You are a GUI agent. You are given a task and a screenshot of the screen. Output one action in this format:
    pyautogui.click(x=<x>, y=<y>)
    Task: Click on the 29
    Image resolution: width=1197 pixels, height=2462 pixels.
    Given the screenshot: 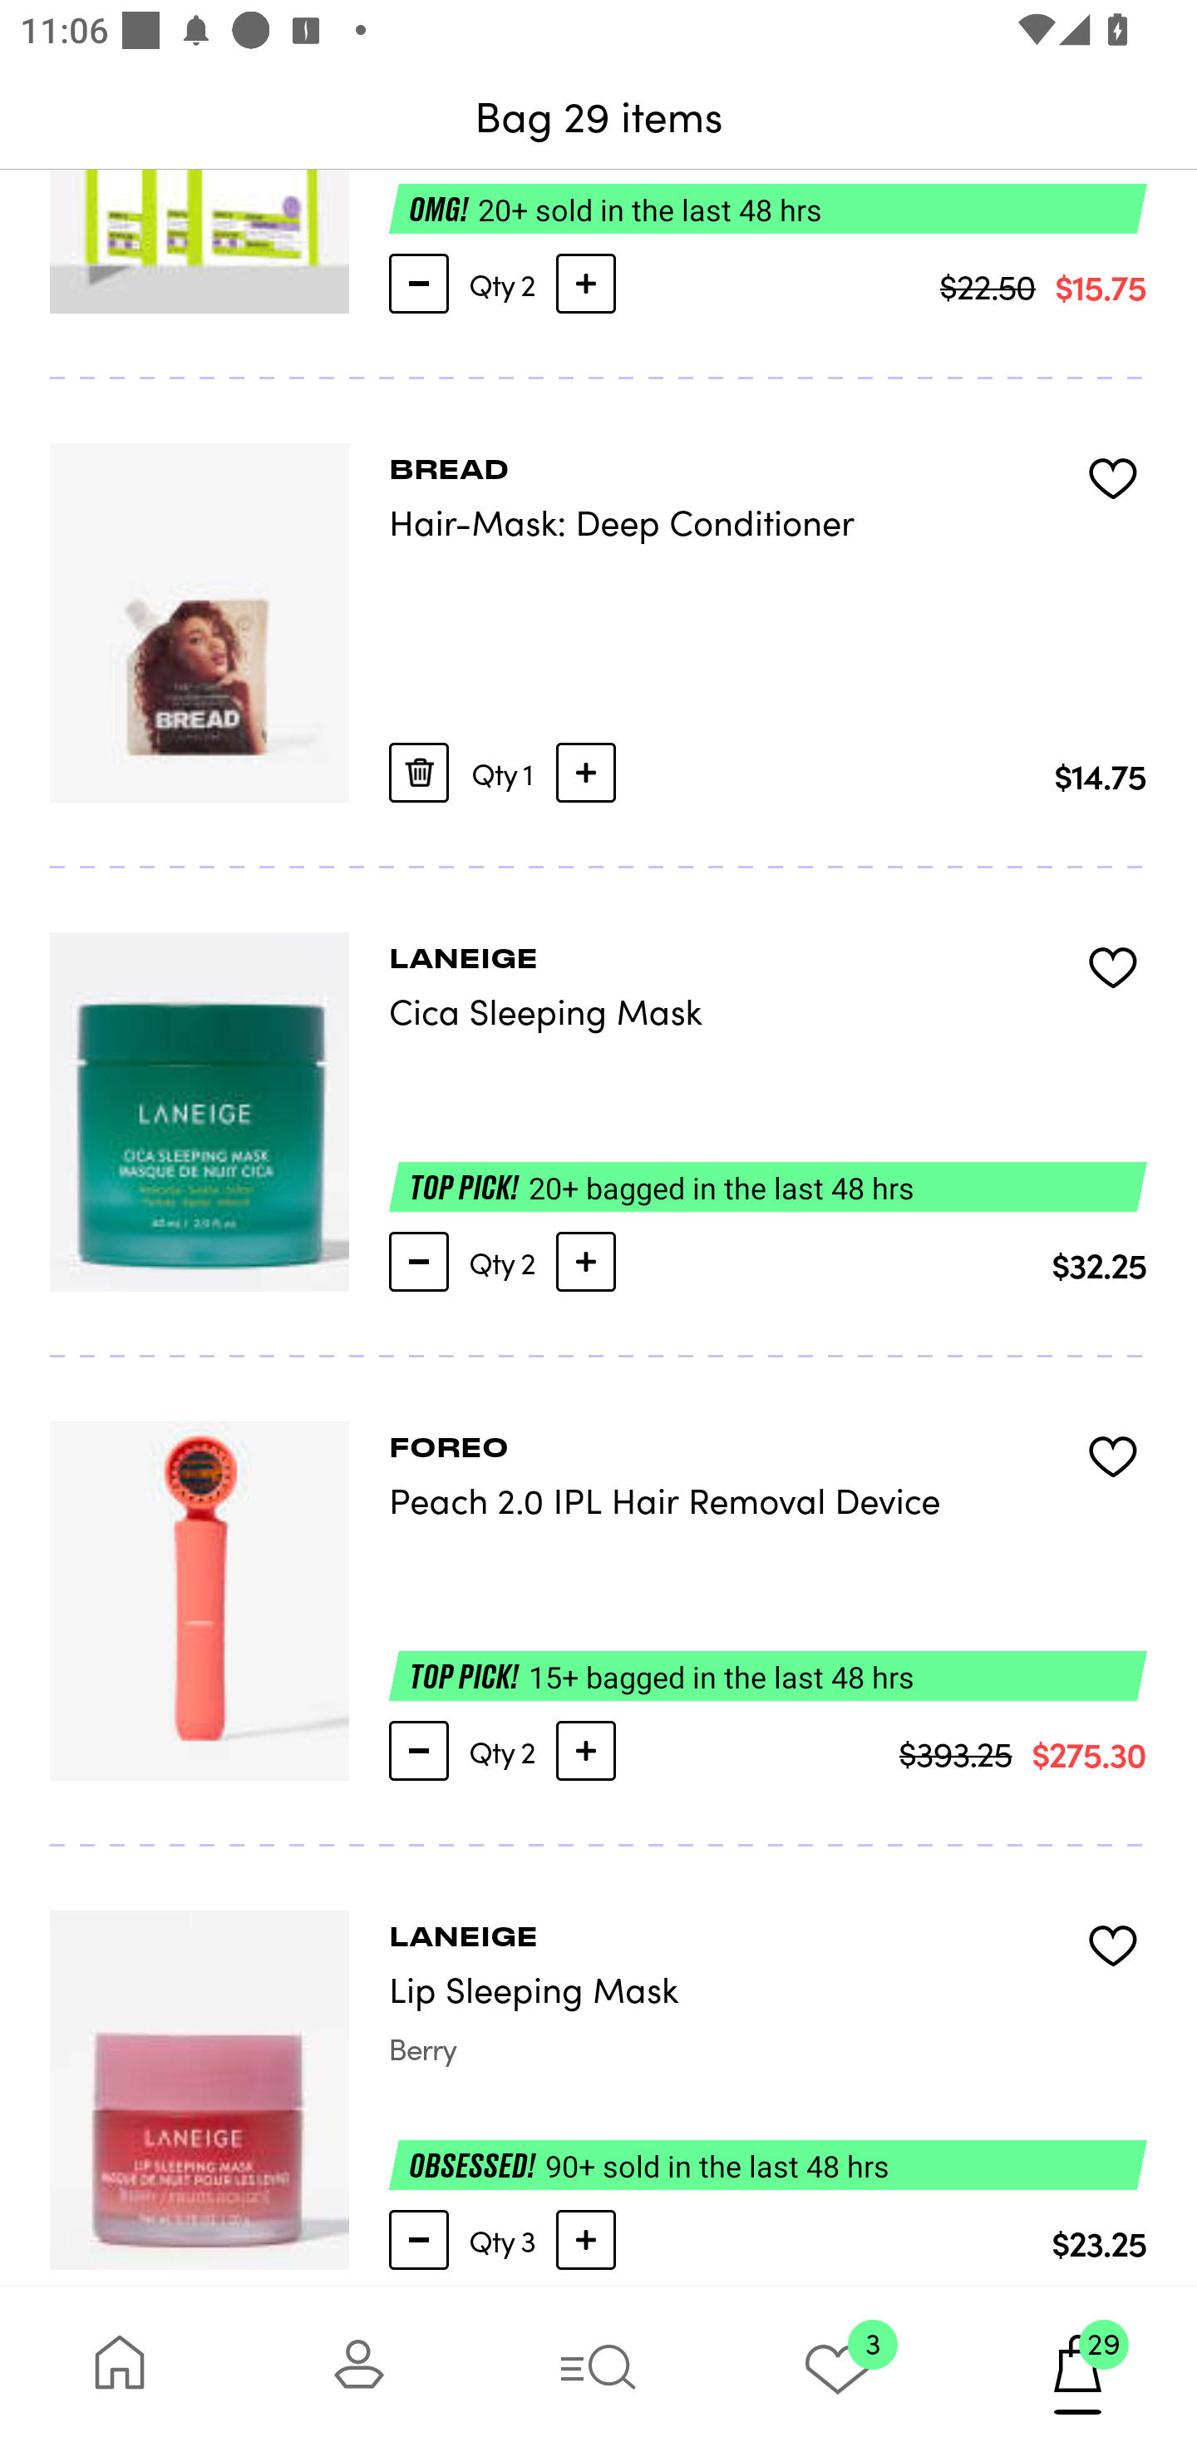 What is the action you would take?
    pyautogui.click(x=1077, y=2374)
    